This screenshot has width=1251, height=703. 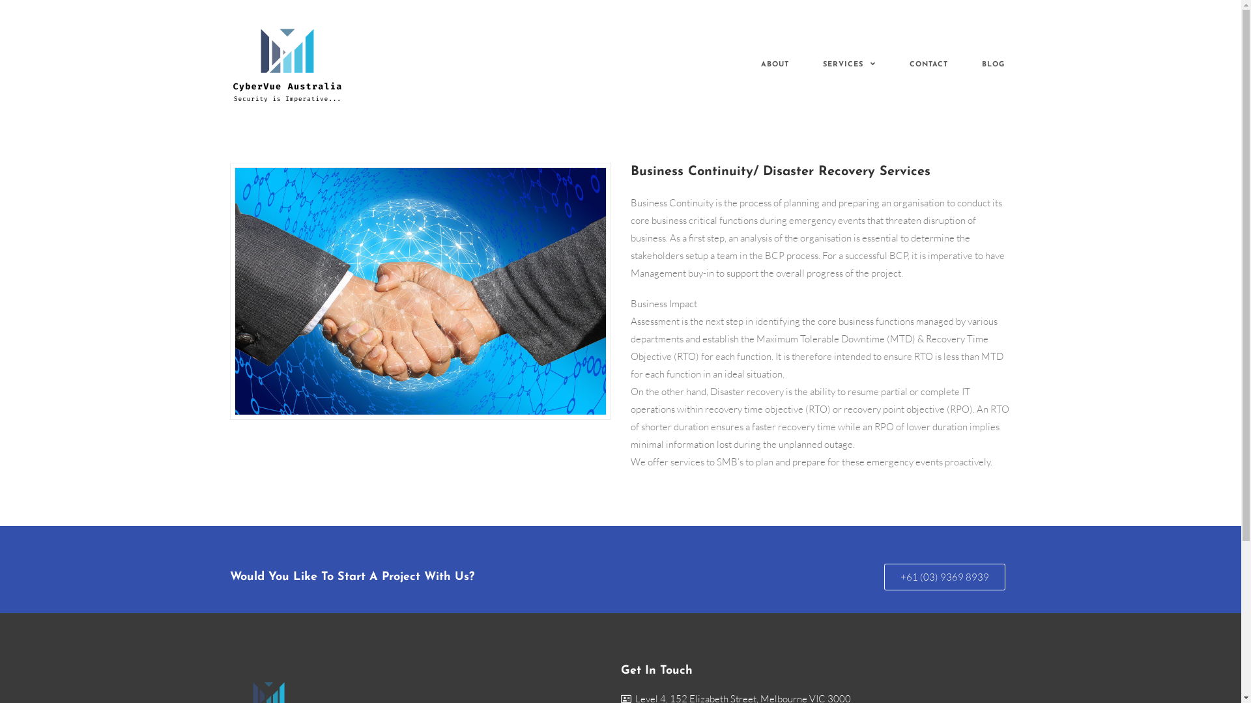 I want to click on SERVICES, so click(x=848, y=65).